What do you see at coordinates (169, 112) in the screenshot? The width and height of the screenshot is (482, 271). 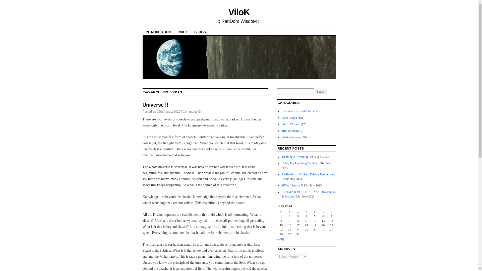 I see `20:24` at bounding box center [169, 112].